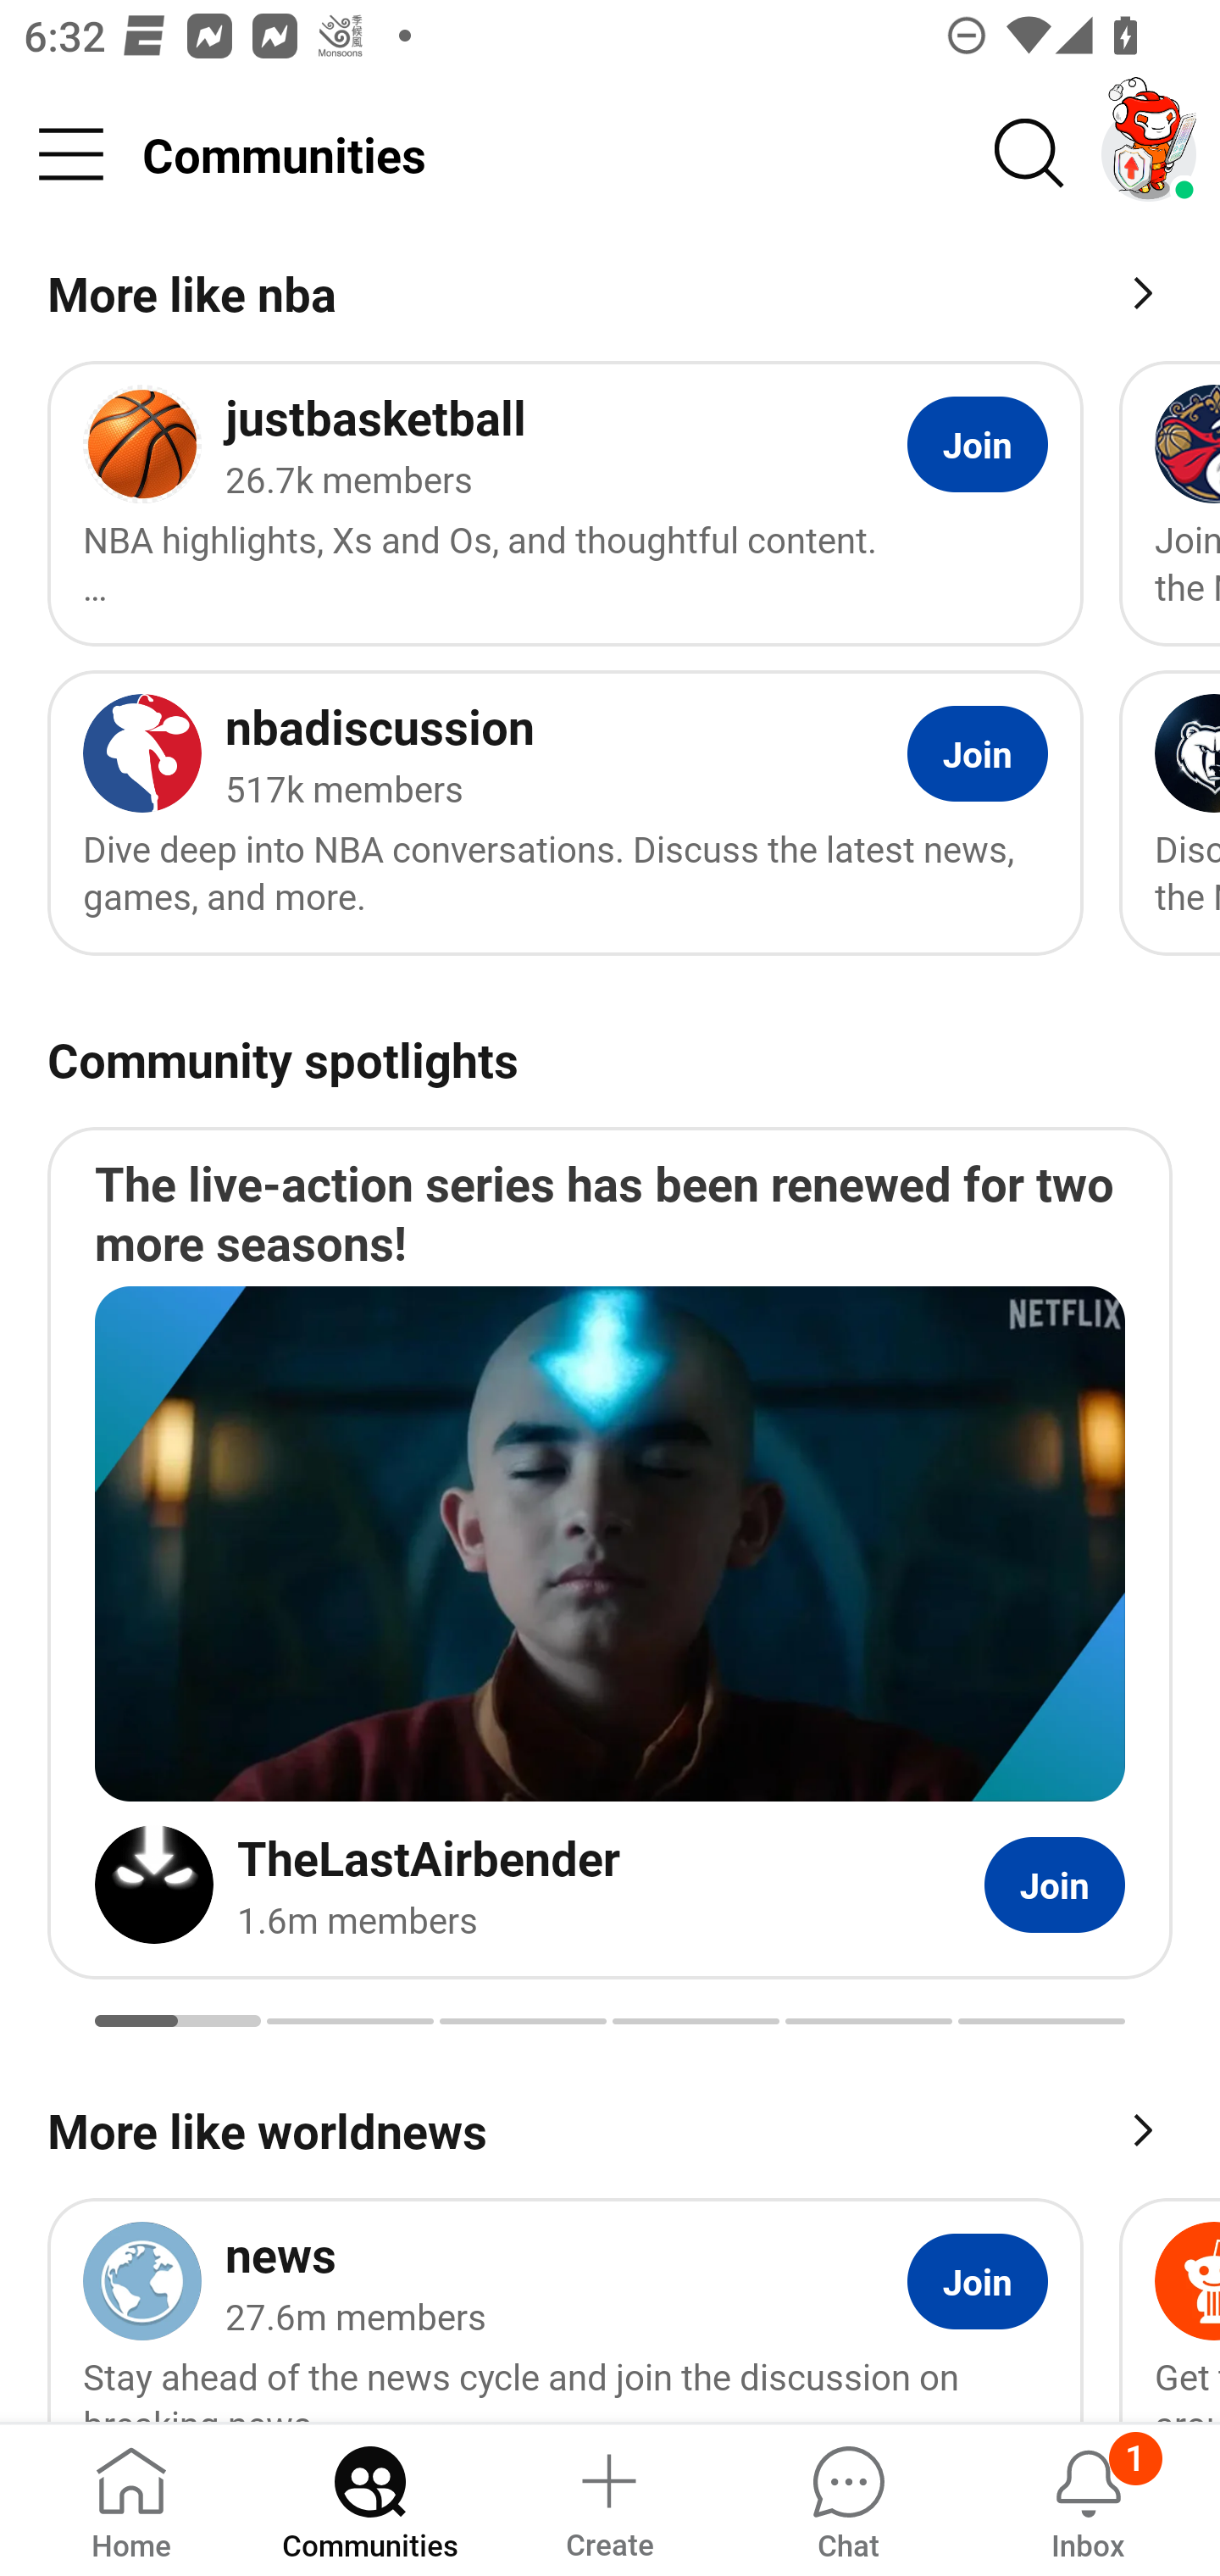 Image resolution: width=1220 pixels, height=2576 pixels. I want to click on Home, so click(131, 2498).